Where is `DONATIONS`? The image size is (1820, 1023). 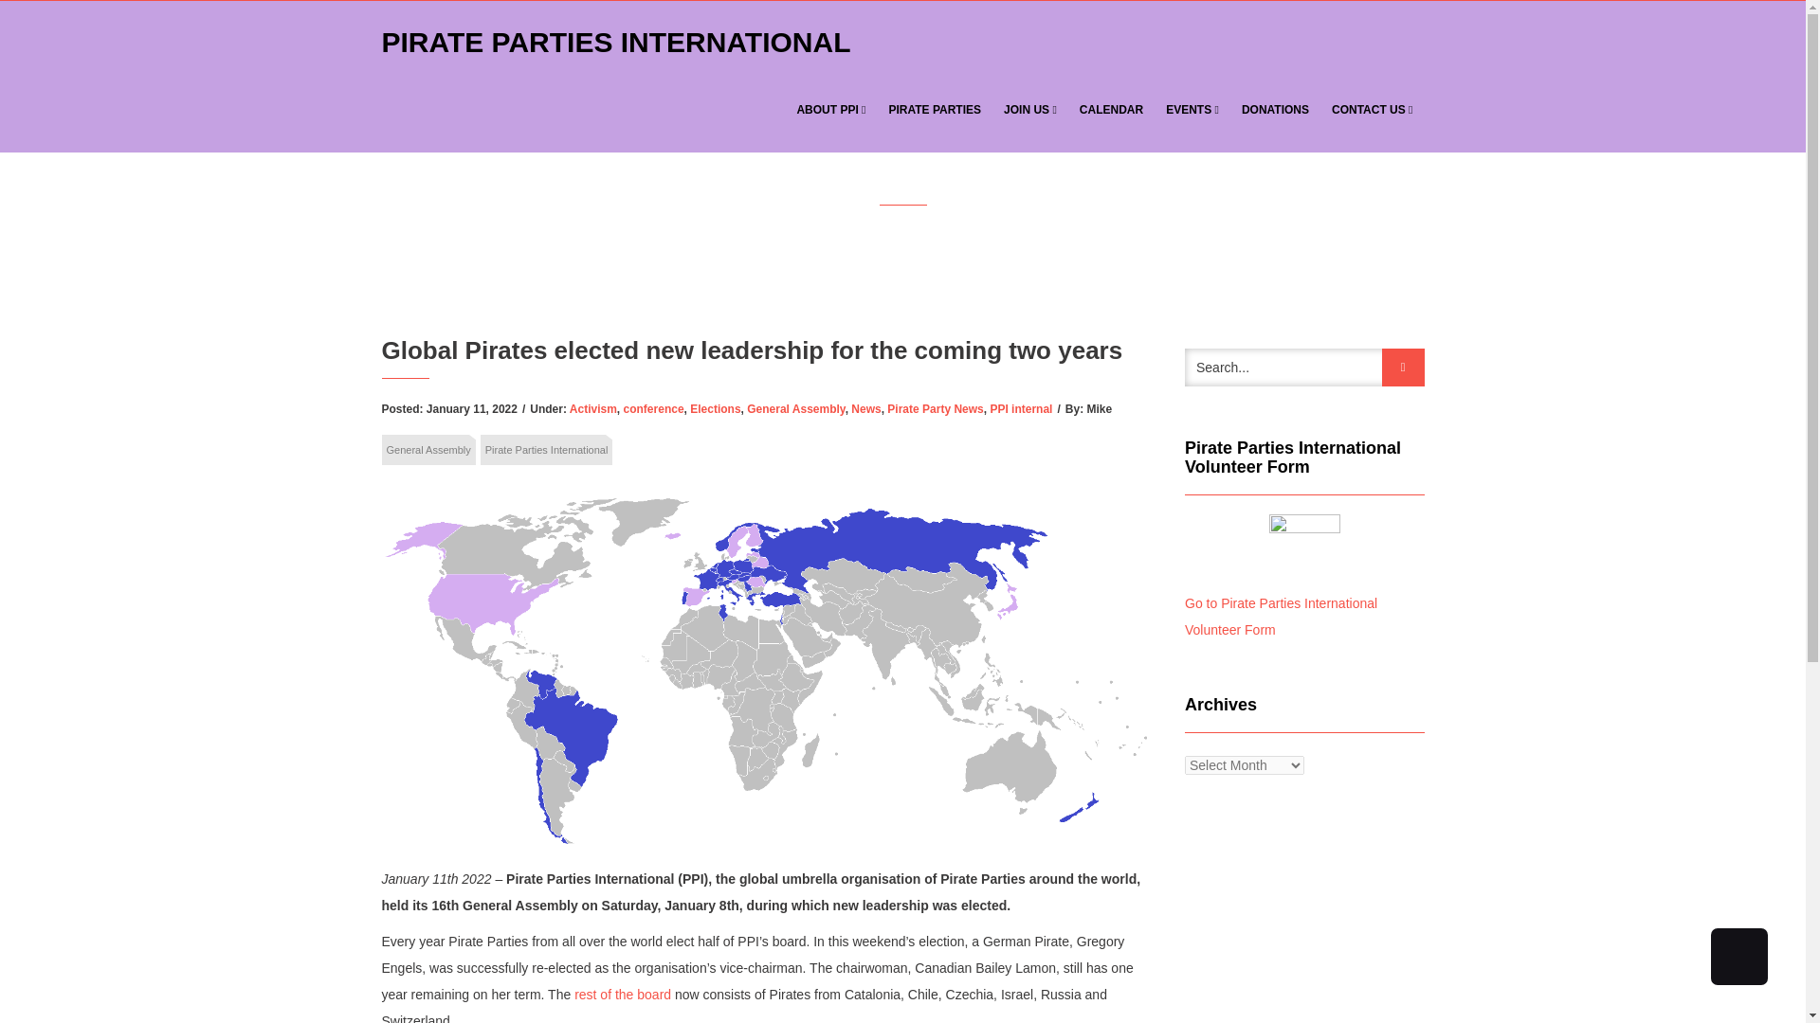 DONATIONS is located at coordinates (1275, 110).